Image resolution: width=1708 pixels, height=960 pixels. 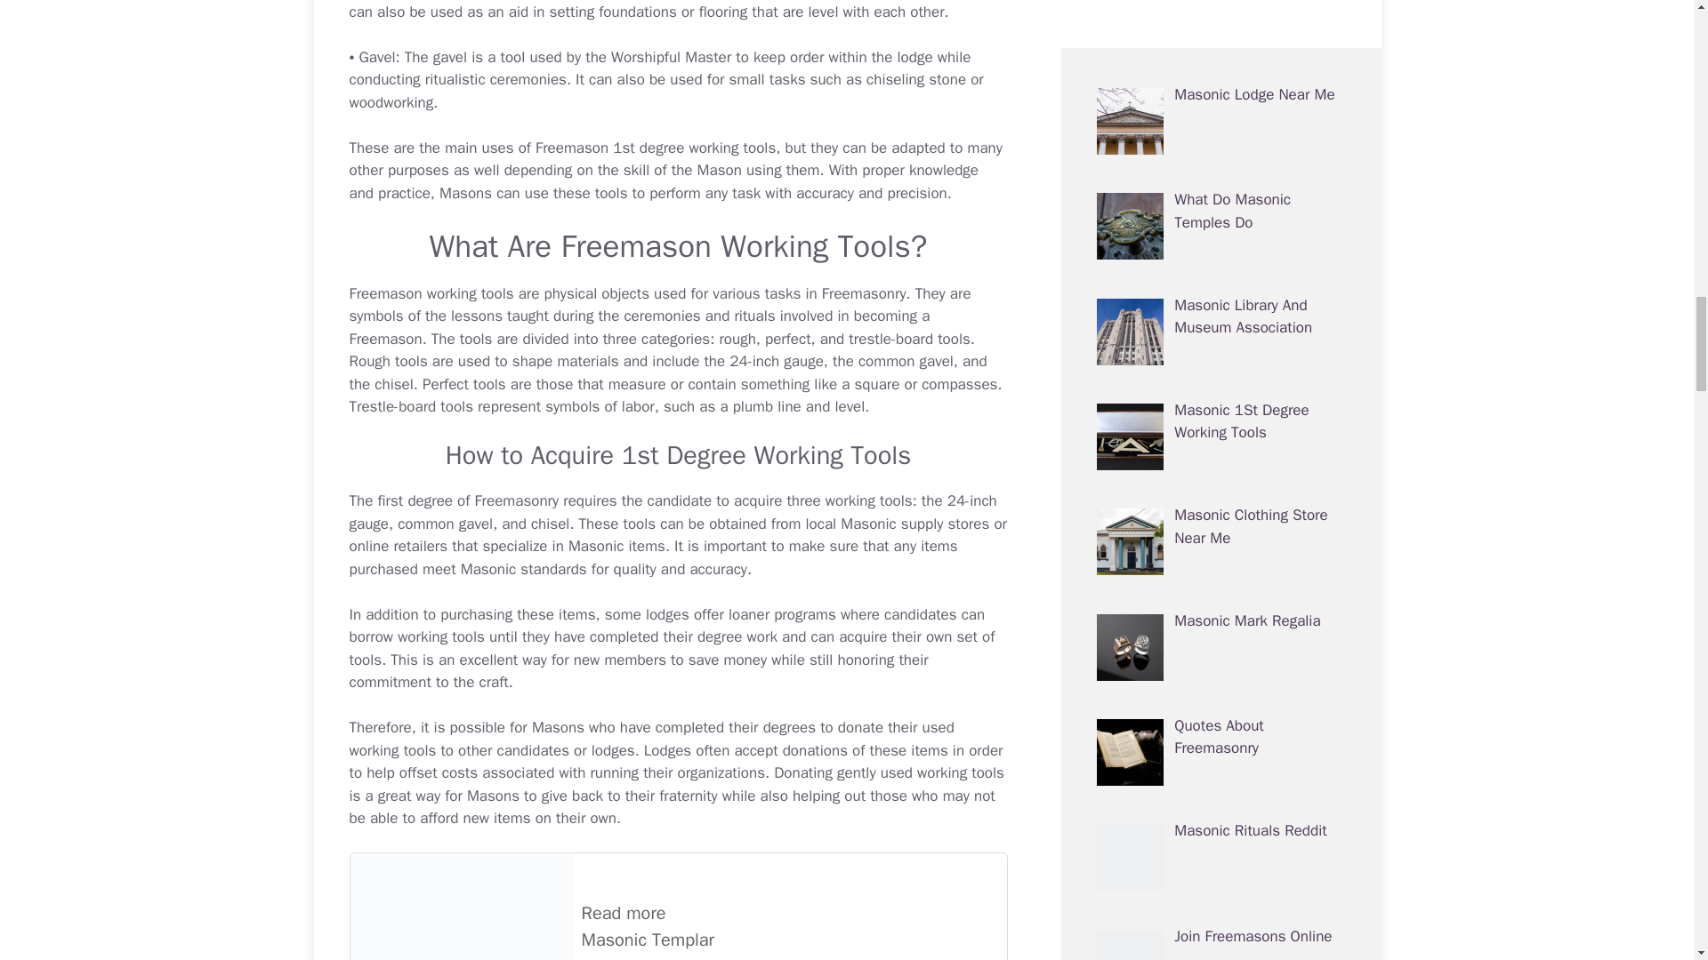 I want to click on Masons, so click(x=557, y=727).